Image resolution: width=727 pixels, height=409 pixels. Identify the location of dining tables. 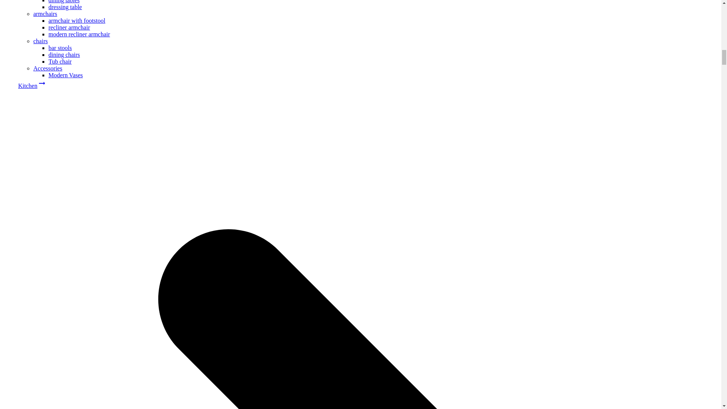
(64, 2).